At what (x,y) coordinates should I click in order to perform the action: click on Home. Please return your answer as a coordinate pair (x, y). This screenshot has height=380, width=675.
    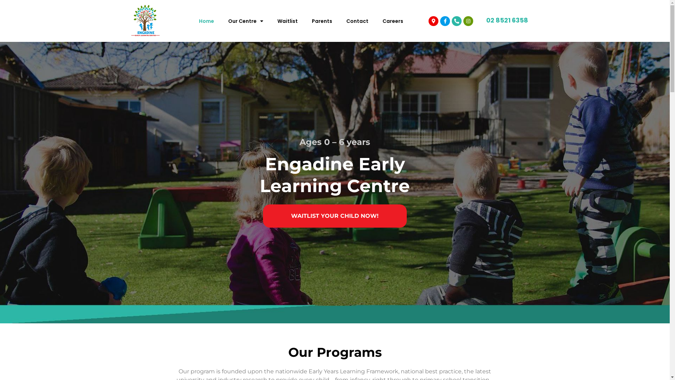
    Looking at the image, I should click on (207, 21).